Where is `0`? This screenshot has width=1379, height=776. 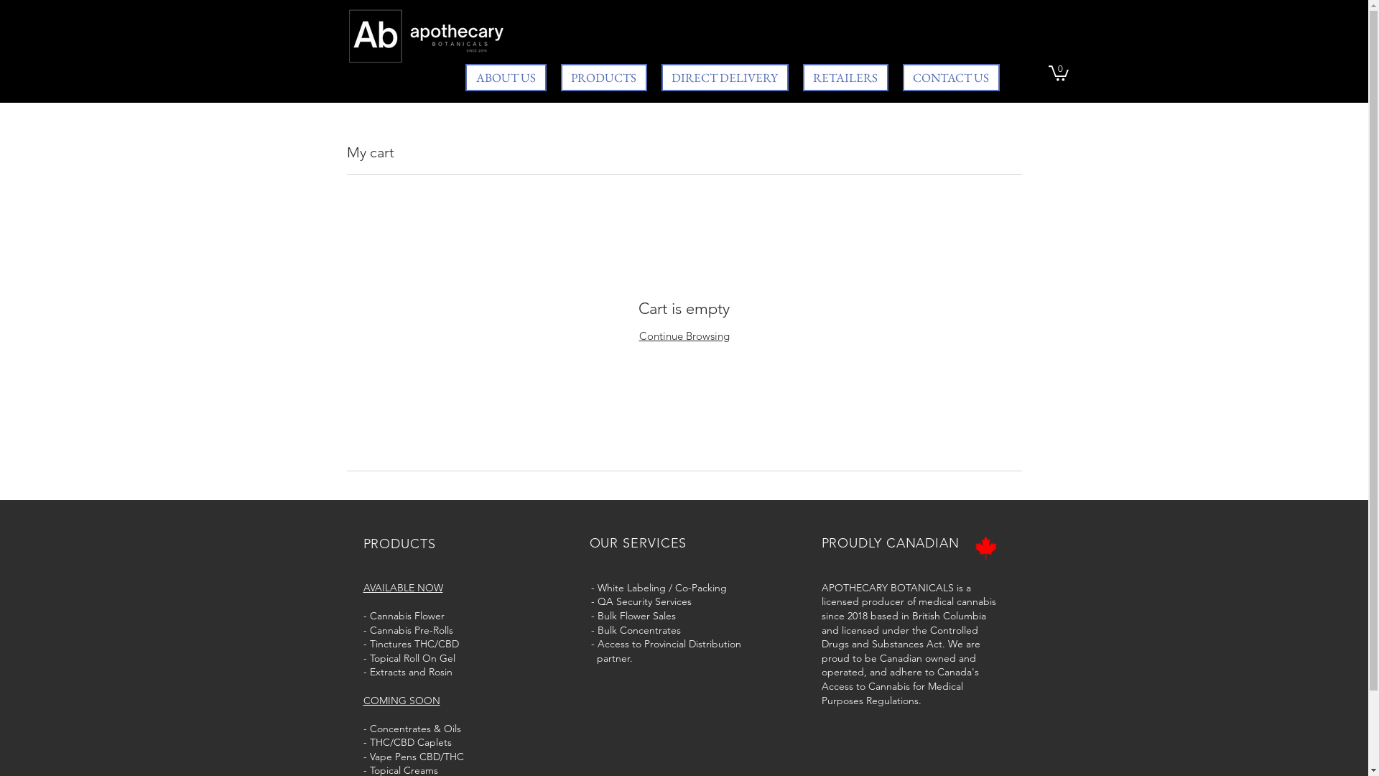
0 is located at coordinates (1059, 73).